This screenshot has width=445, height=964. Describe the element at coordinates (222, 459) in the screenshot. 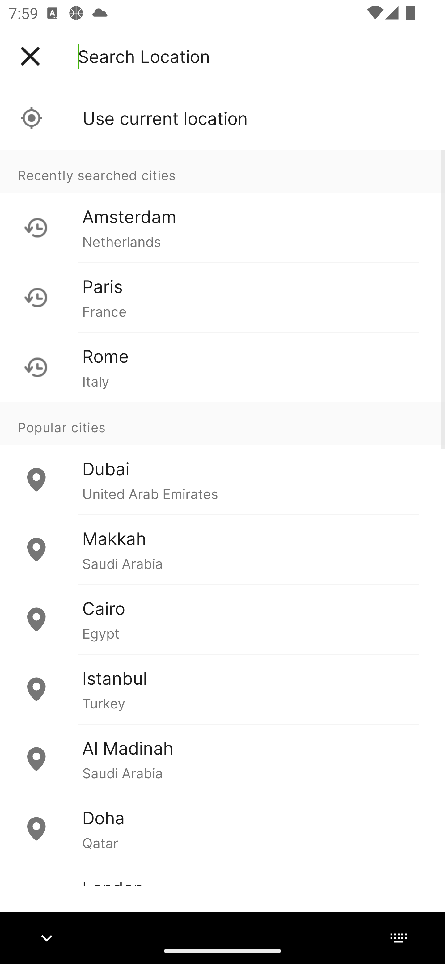

I see `Popular cities Dubai United Arab Emirates` at that location.